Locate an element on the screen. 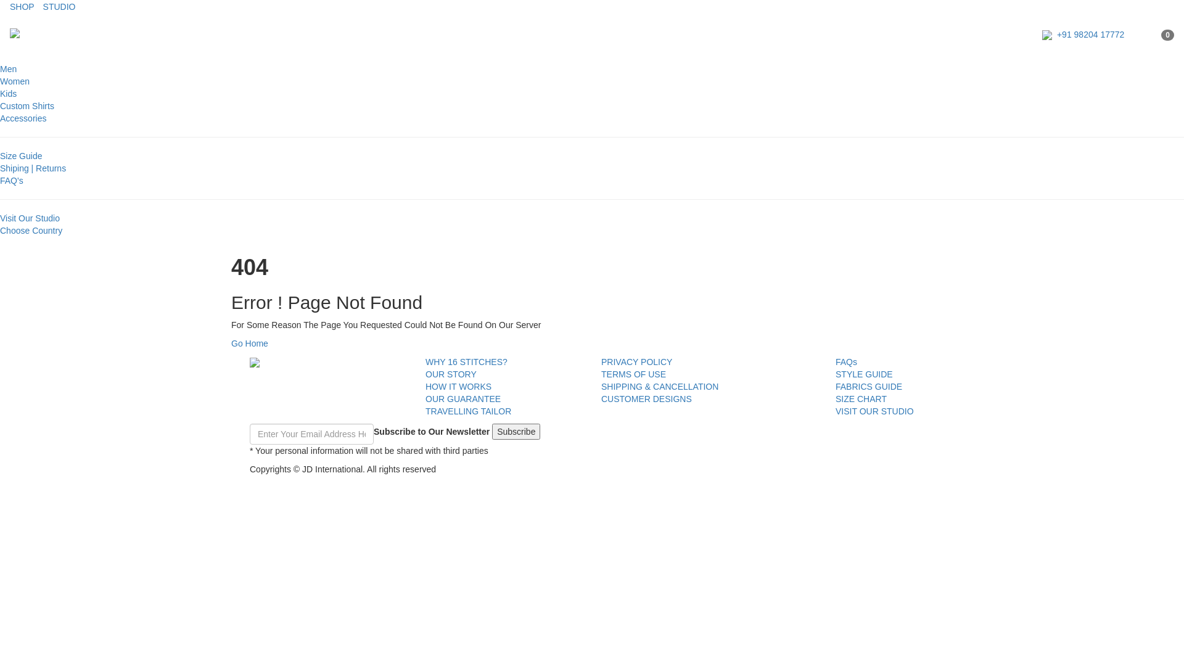 Image resolution: width=1184 pixels, height=666 pixels. FAQs is located at coordinates (846, 362).